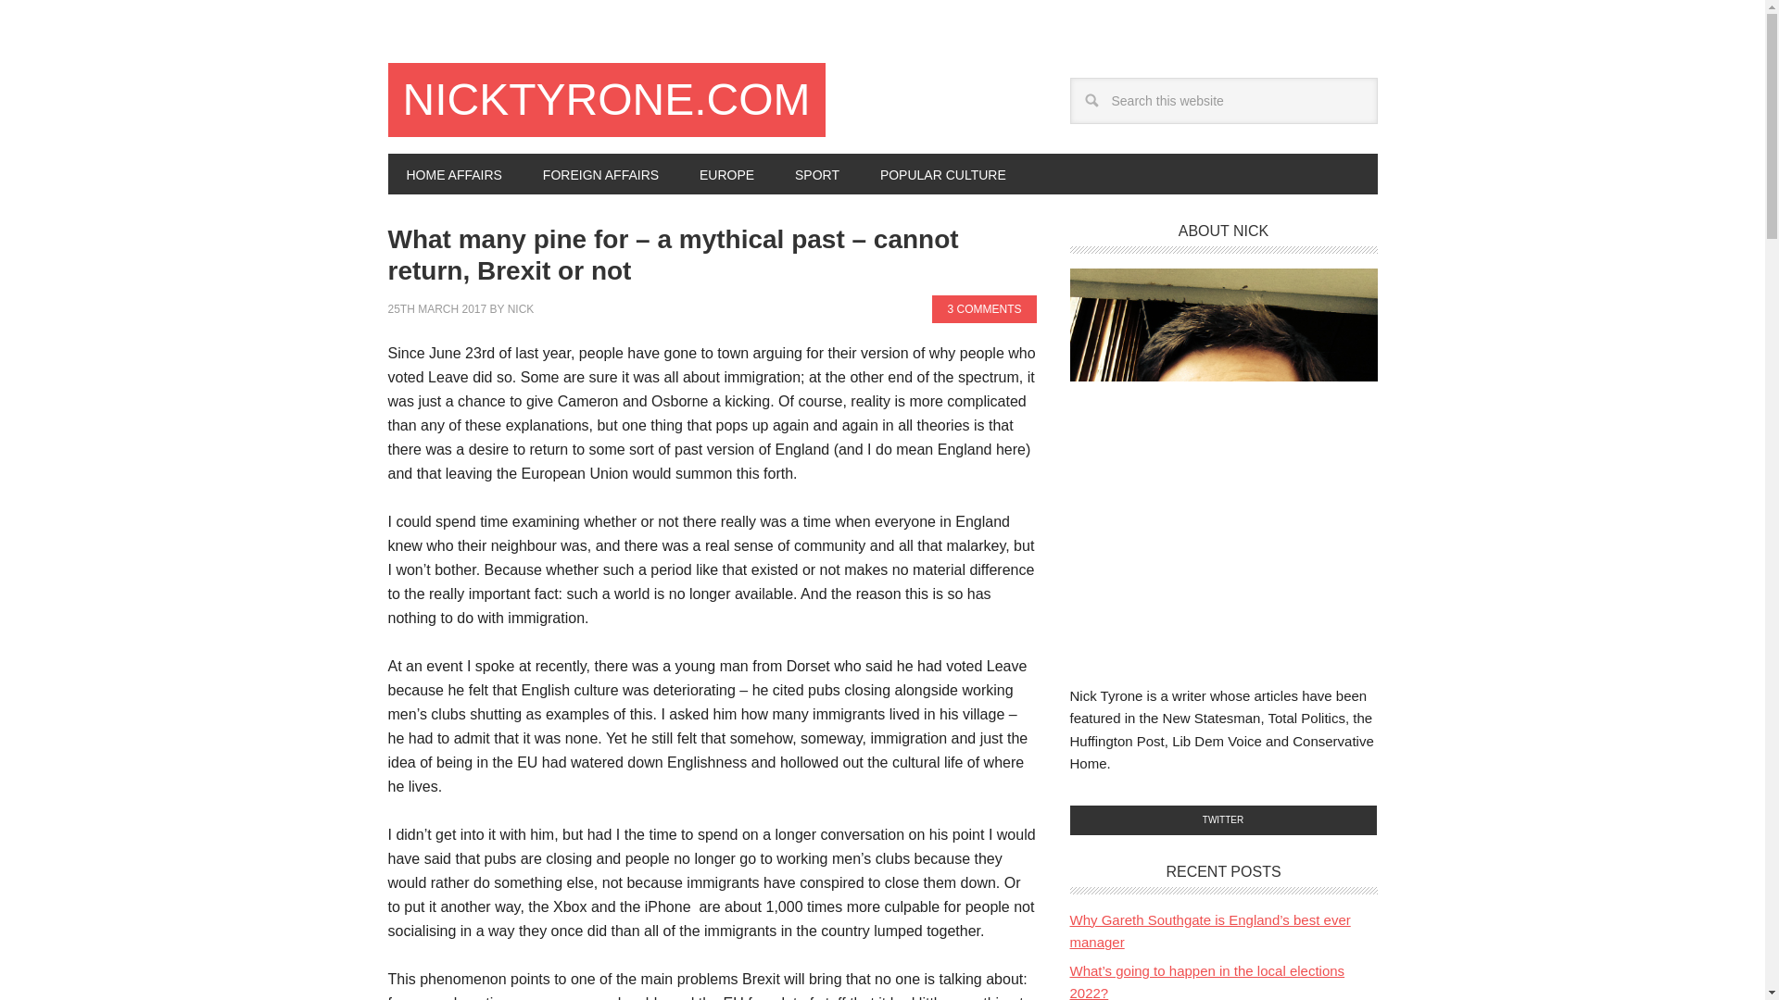 The image size is (1779, 1000). I want to click on POPULAR CULTURE, so click(942, 174).